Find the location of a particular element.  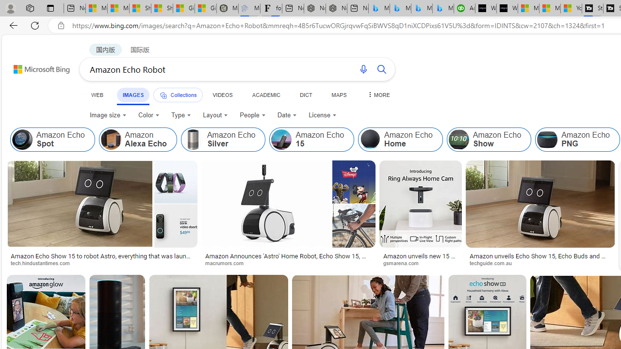

tech.hindustantimes.com is located at coordinates (43, 263).